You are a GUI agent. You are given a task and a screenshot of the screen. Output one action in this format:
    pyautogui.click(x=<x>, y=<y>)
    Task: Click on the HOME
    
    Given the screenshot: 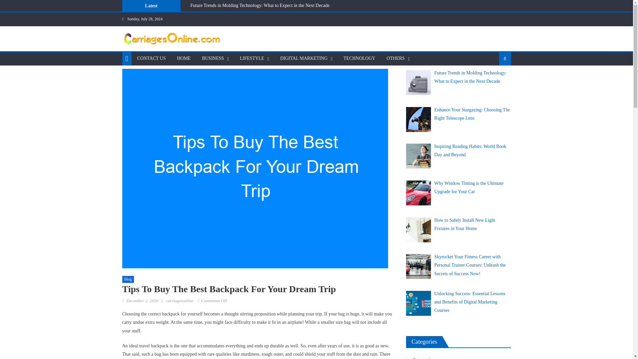 What is the action you would take?
    pyautogui.click(x=184, y=59)
    